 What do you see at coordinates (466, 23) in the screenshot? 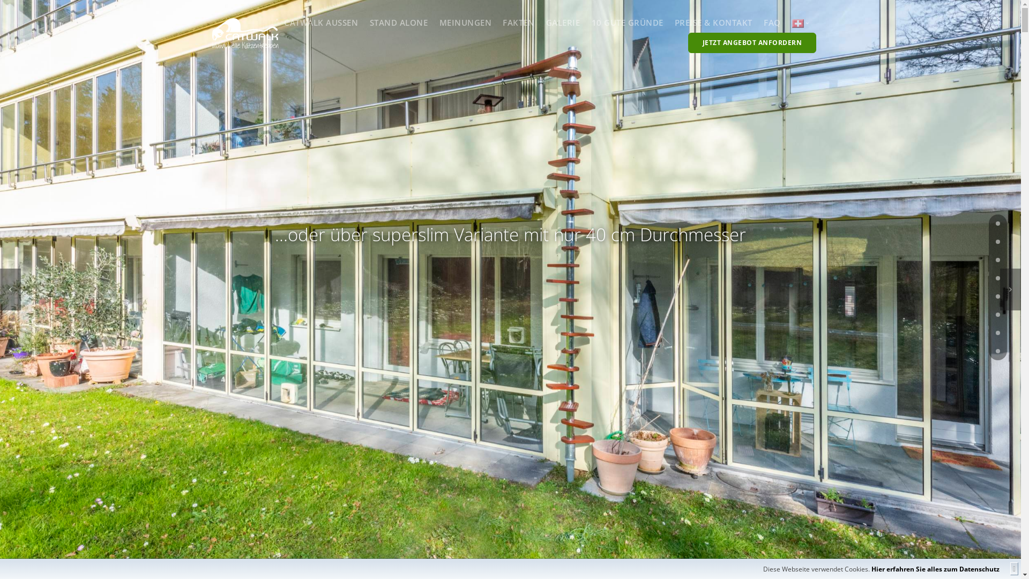
I see `MEINUNGEN` at bounding box center [466, 23].